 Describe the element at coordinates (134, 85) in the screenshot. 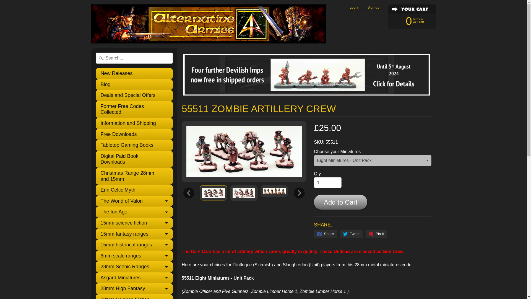

I see `Blog` at that location.